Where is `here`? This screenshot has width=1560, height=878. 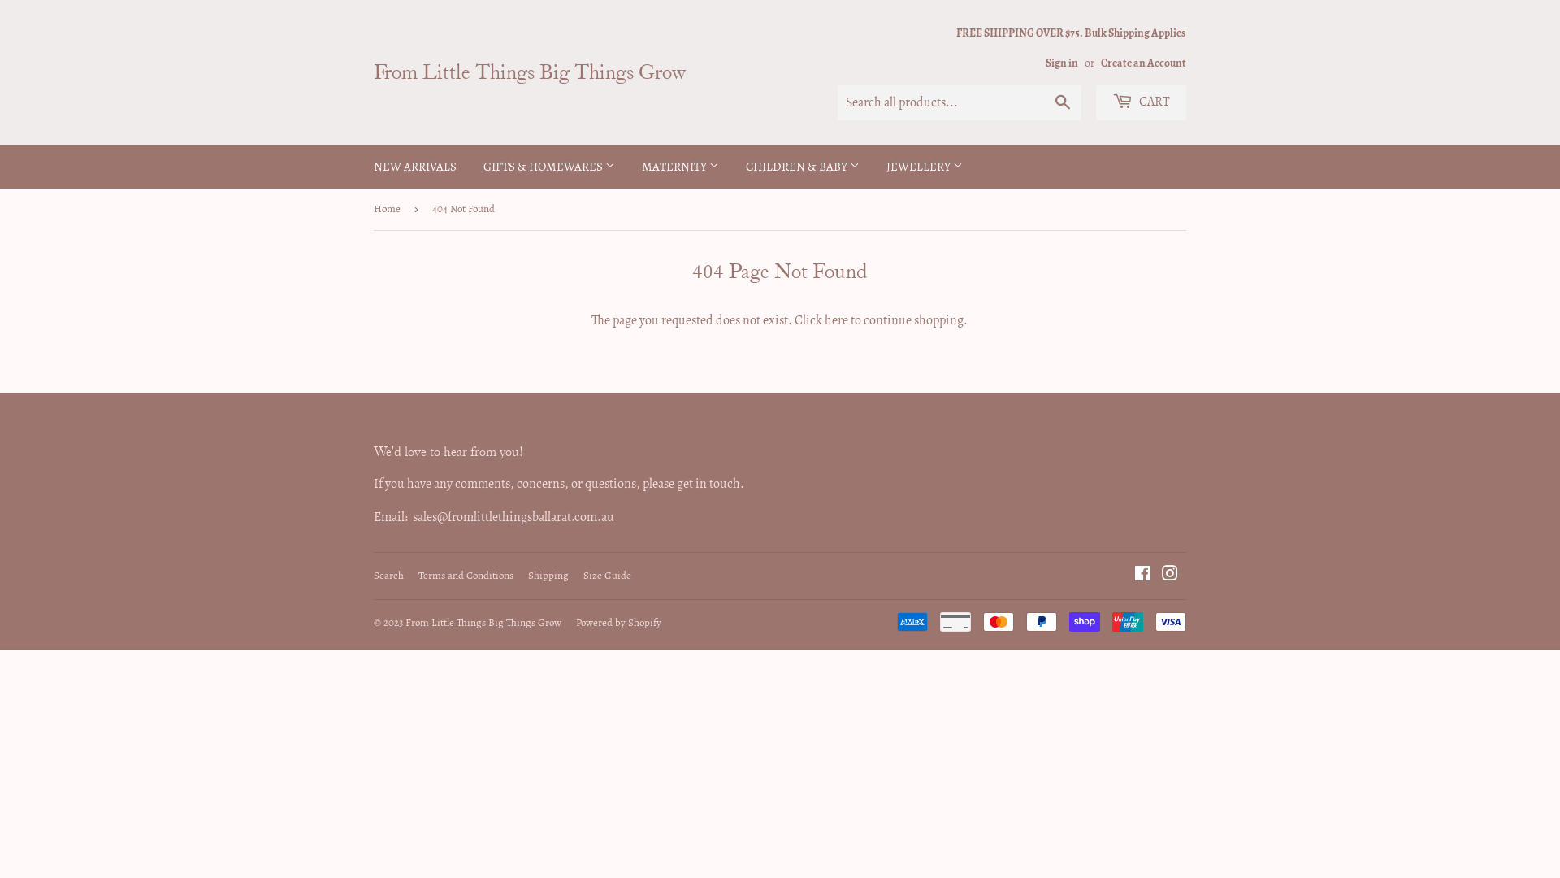
here is located at coordinates (837, 320).